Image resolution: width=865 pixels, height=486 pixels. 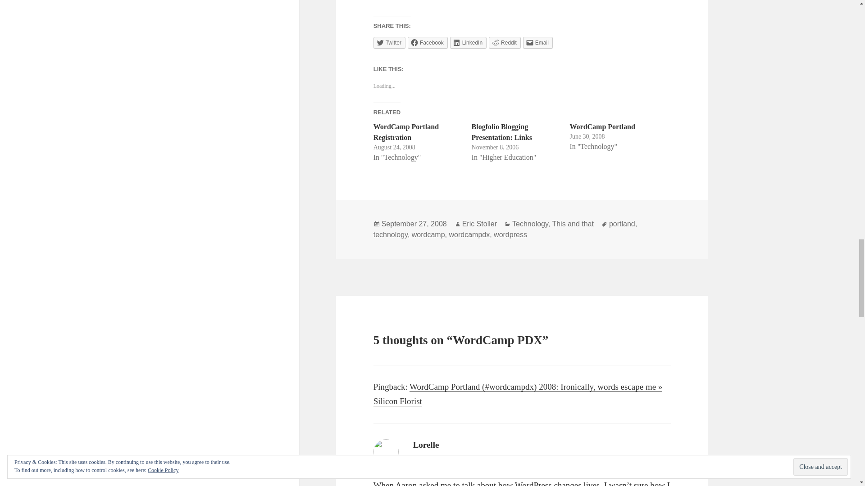 What do you see at coordinates (501, 132) in the screenshot?
I see `Blogfolio Blogging Presentation: Links` at bounding box center [501, 132].